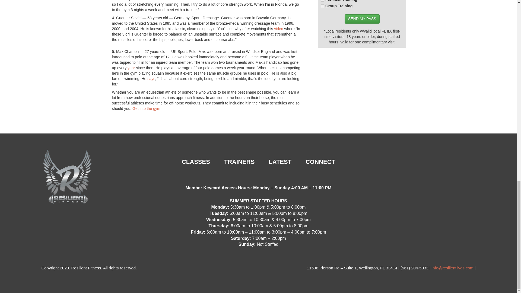 This screenshot has width=521, height=293. What do you see at coordinates (68, 177) in the screenshot?
I see `logo` at bounding box center [68, 177].